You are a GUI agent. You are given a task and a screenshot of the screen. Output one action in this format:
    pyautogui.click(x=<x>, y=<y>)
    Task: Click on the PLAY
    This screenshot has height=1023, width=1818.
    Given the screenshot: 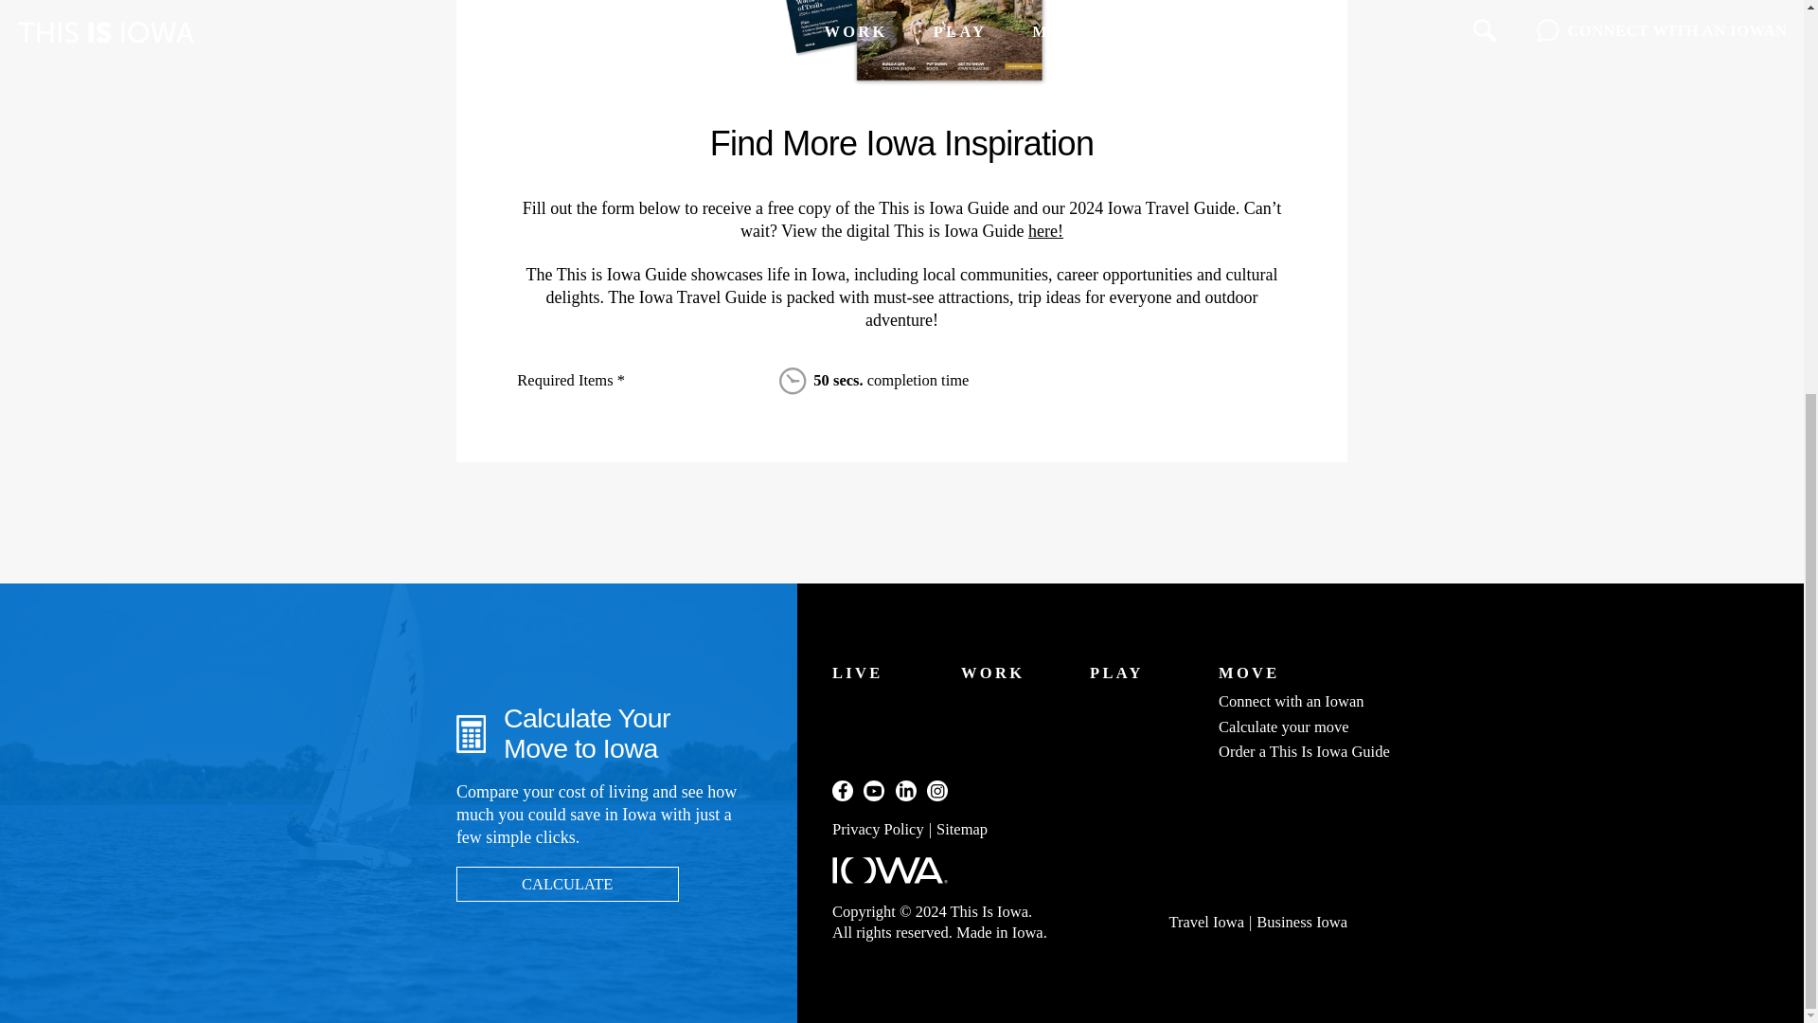 What is the action you would take?
    pyautogui.click(x=1115, y=673)
    